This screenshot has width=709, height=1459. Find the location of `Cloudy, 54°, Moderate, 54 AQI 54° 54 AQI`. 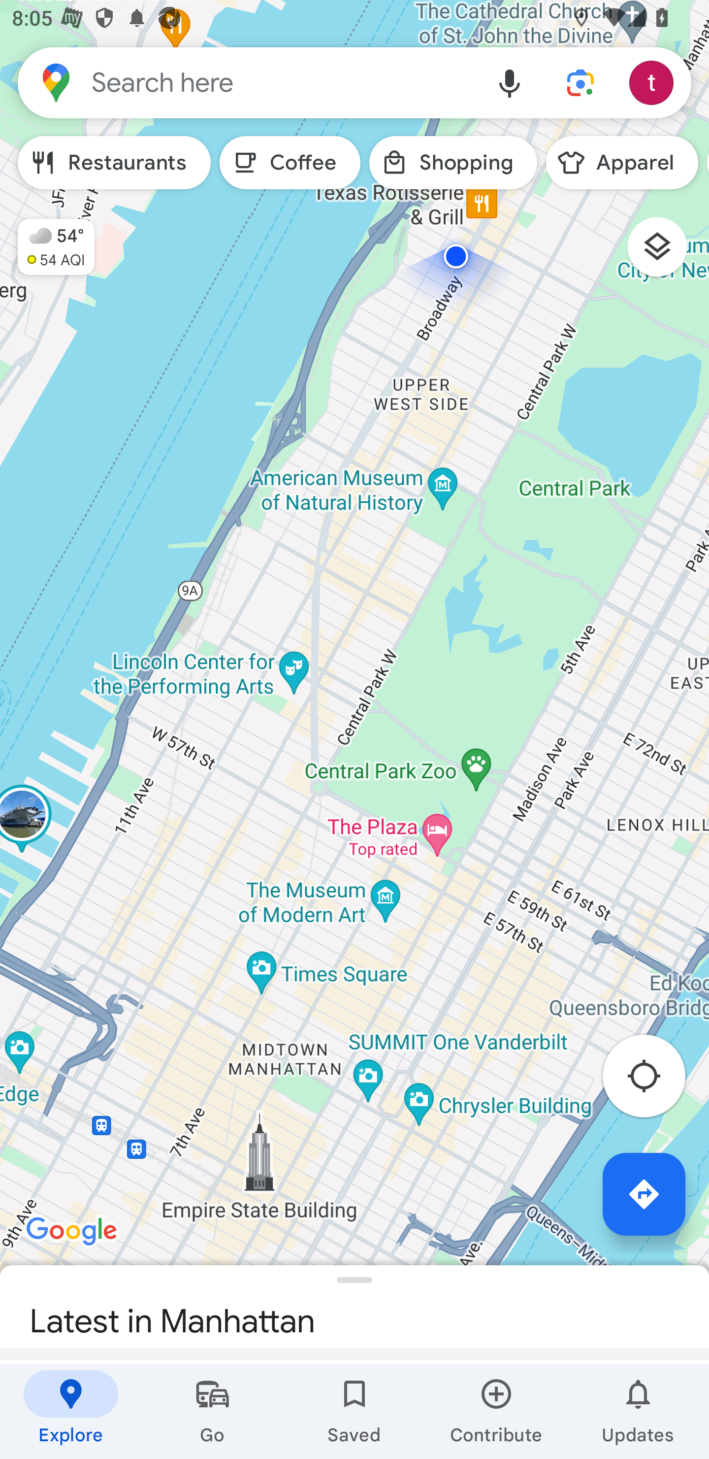

Cloudy, 54°, Moderate, 54 AQI 54° 54 AQI is located at coordinates (47, 240).